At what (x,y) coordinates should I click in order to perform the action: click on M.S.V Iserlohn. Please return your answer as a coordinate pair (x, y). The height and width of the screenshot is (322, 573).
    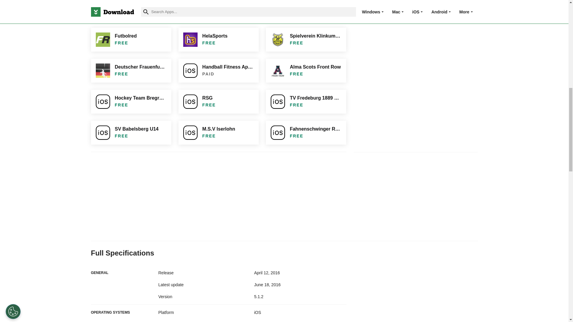
    Looking at the image, I should click on (218, 132).